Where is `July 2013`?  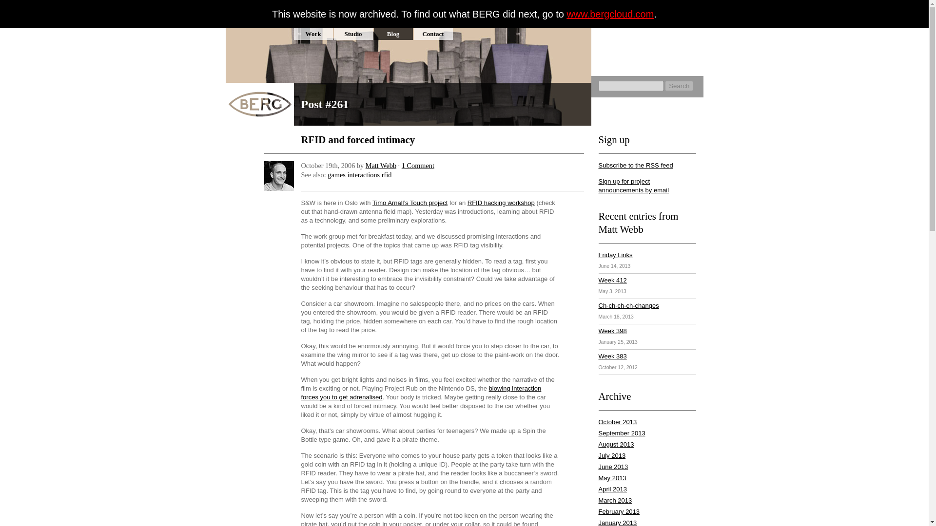
July 2013 is located at coordinates (612, 455).